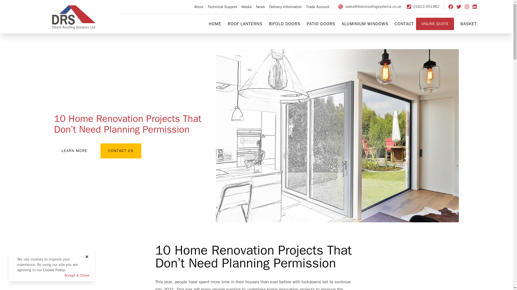 This screenshot has height=290, width=517. I want to click on ONLINE QUOTE, so click(435, 24).